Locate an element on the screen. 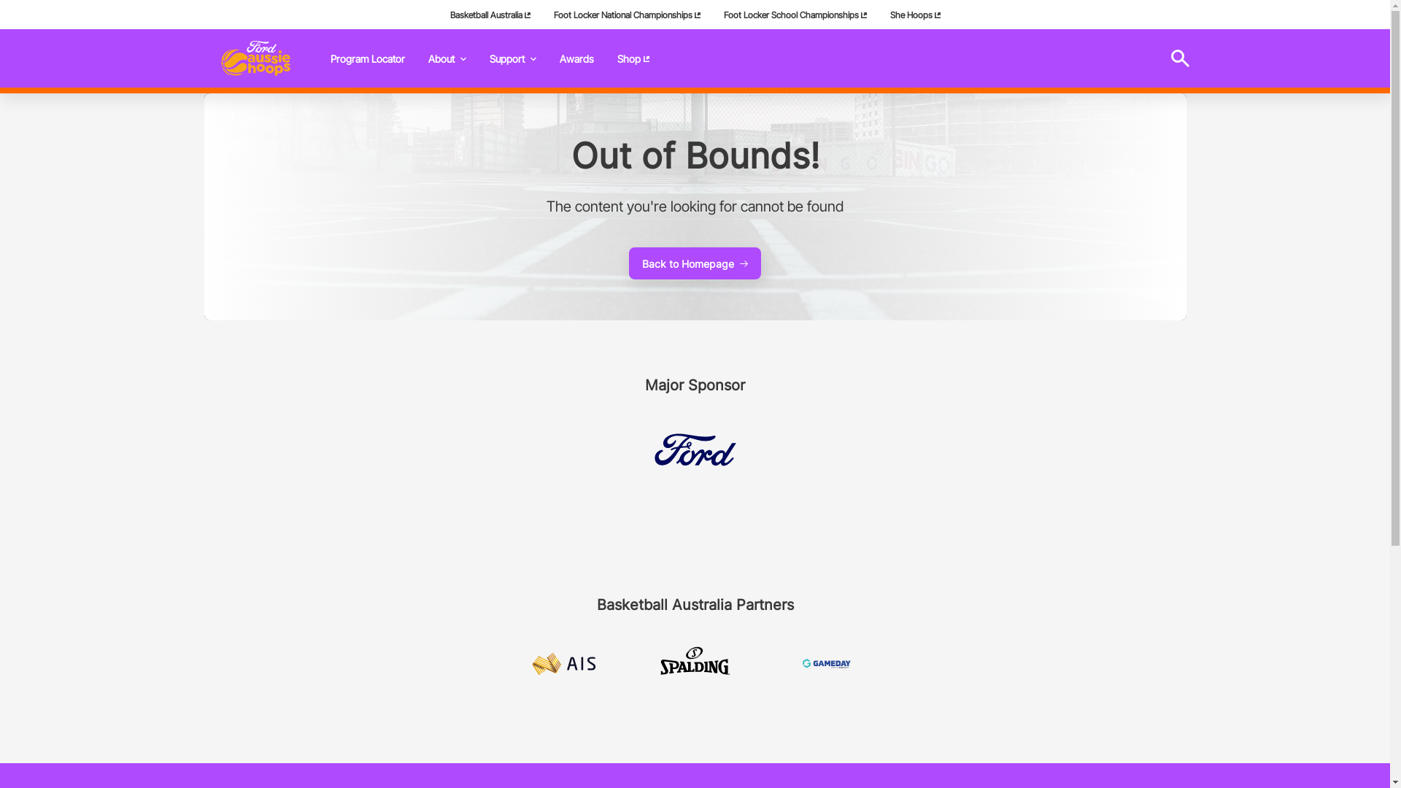 This screenshot has height=788, width=1401. Awards is located at coordinates (576, 58).